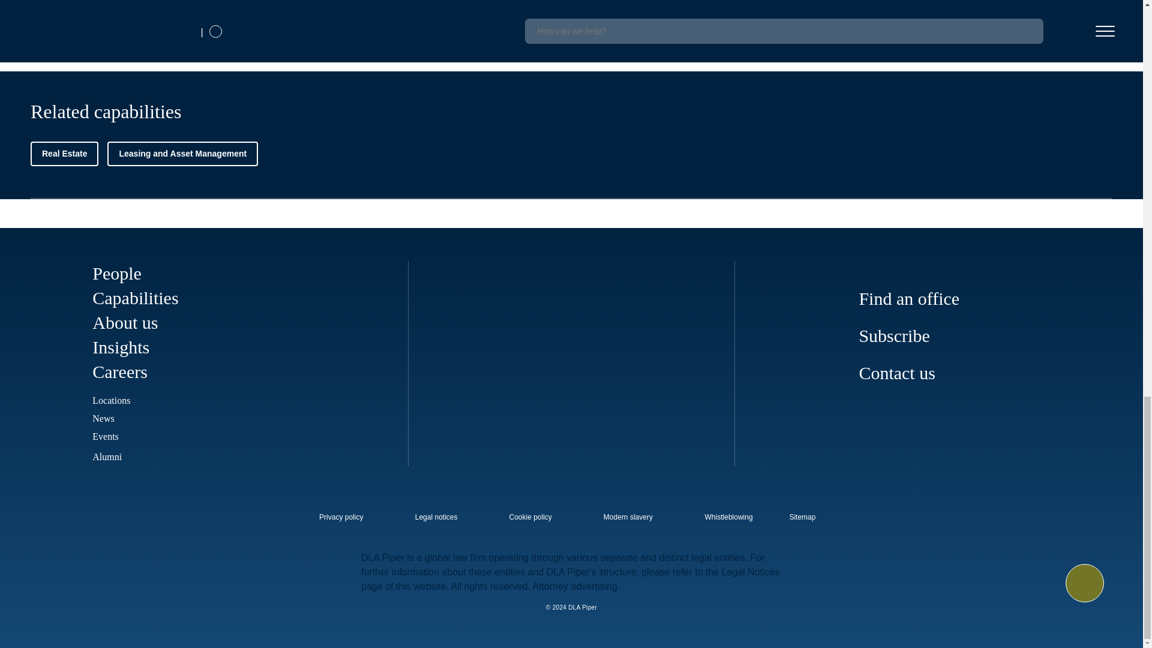 This screenshot has width=1152, height=648. What do you see at coordinates (115, 457) in the screenshot?
I see `Alumni` at bounding box center [115, 457].